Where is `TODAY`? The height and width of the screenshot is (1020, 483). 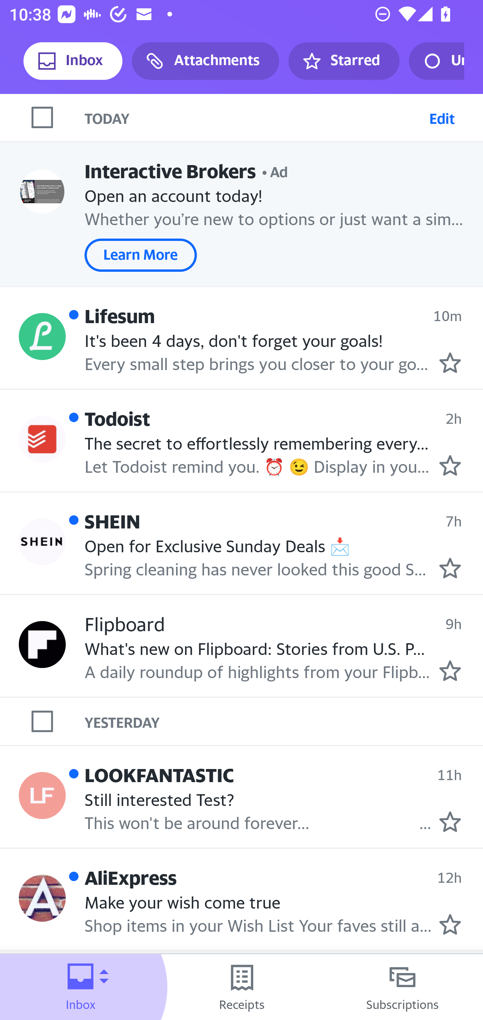 TODAY is located at coordinates (254, 118).